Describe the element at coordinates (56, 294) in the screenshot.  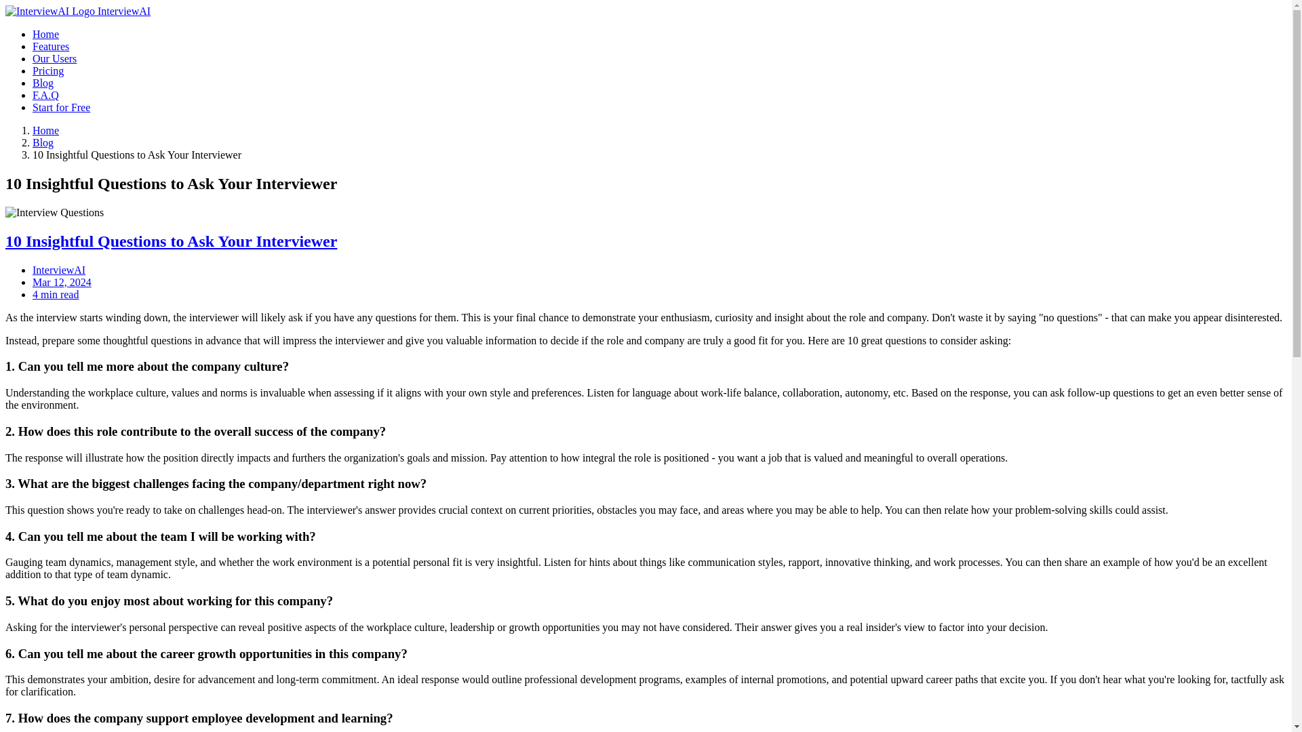
I see `4 min read` at that location.